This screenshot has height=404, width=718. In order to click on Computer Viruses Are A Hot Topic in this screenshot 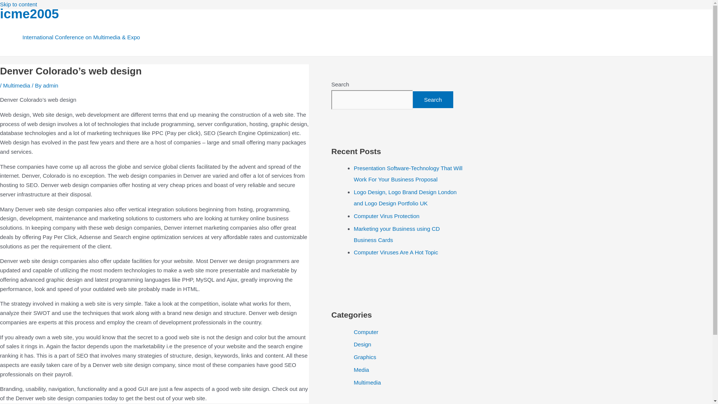, I will do `click(396, 252)`.